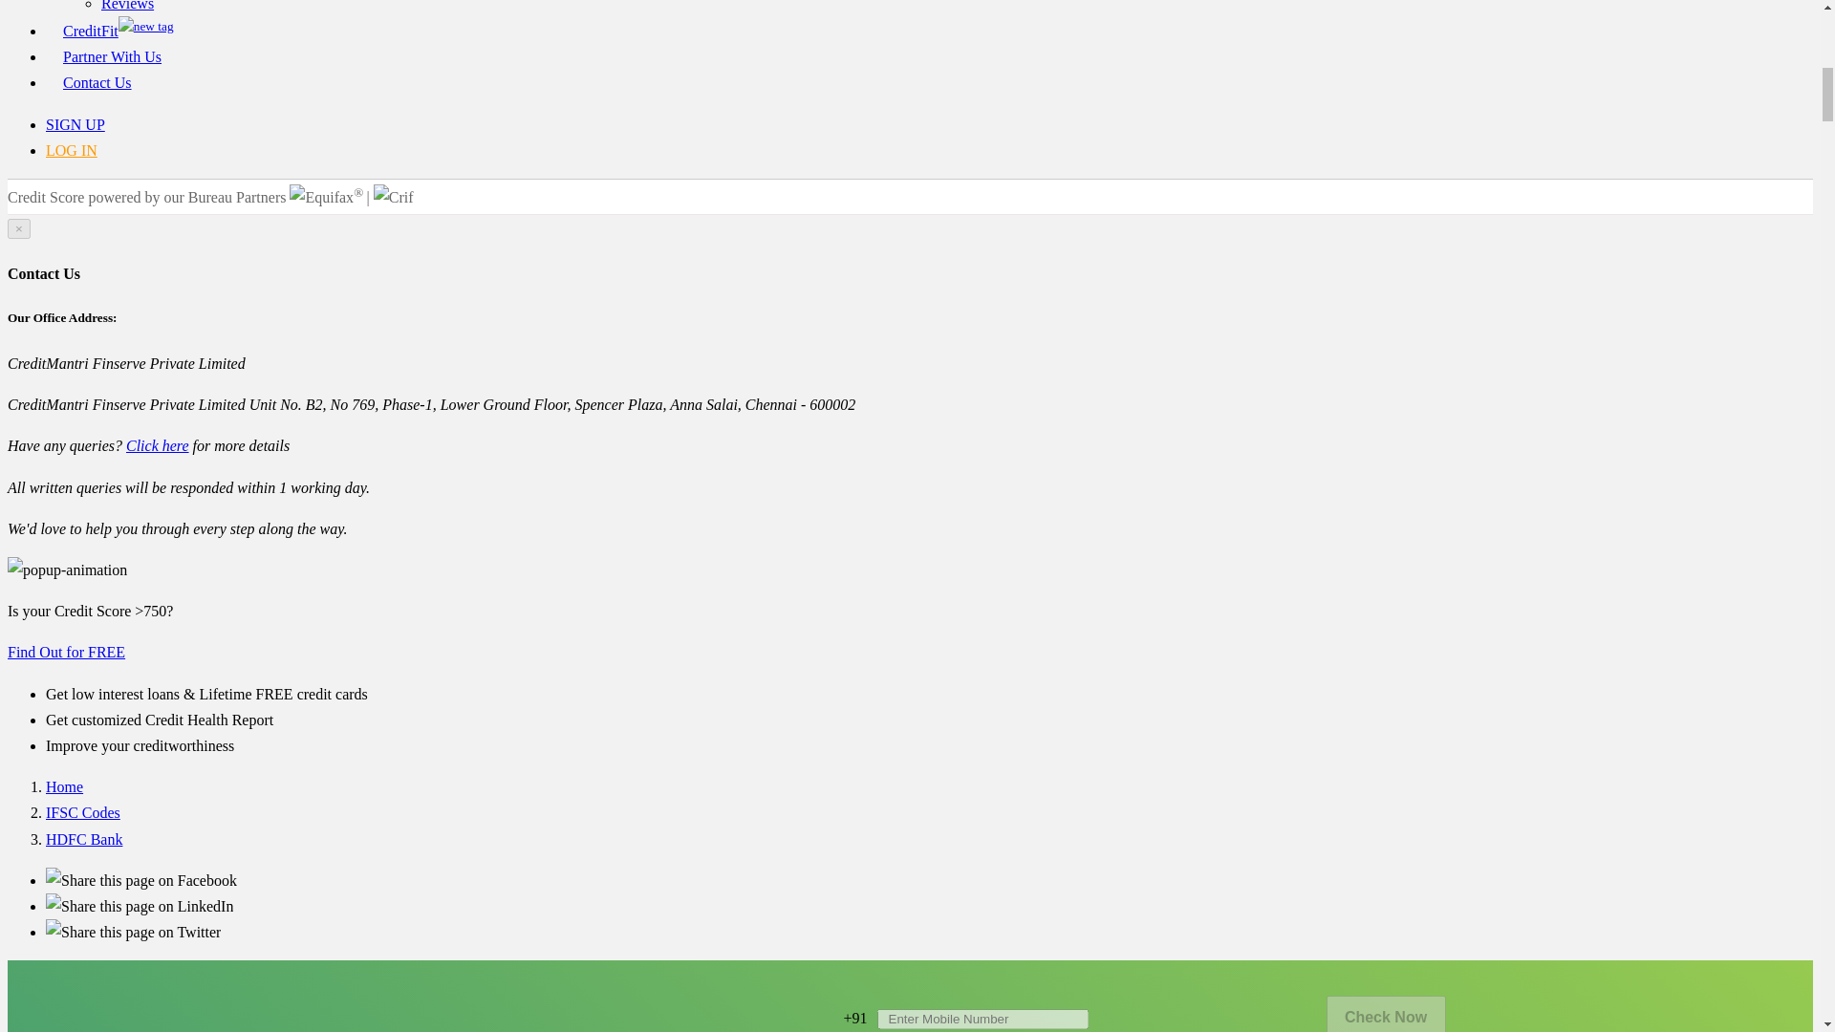 Image resolution: width=1835 pixels, height=1032 pixels. I want to click on Share this page on Facebook, so click(141, 879).